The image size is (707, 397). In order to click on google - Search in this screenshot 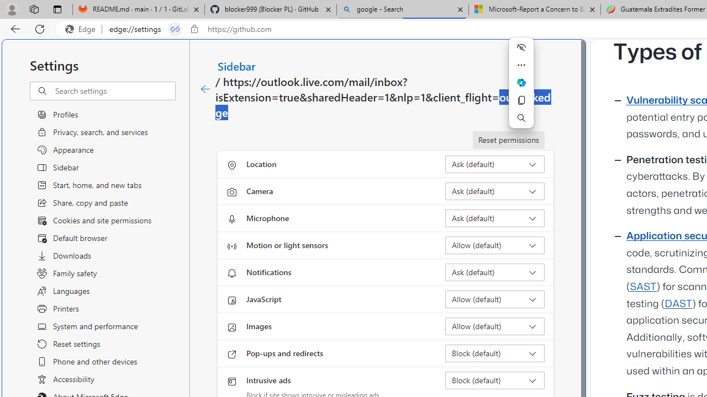, I will do `click(403, 10)`.